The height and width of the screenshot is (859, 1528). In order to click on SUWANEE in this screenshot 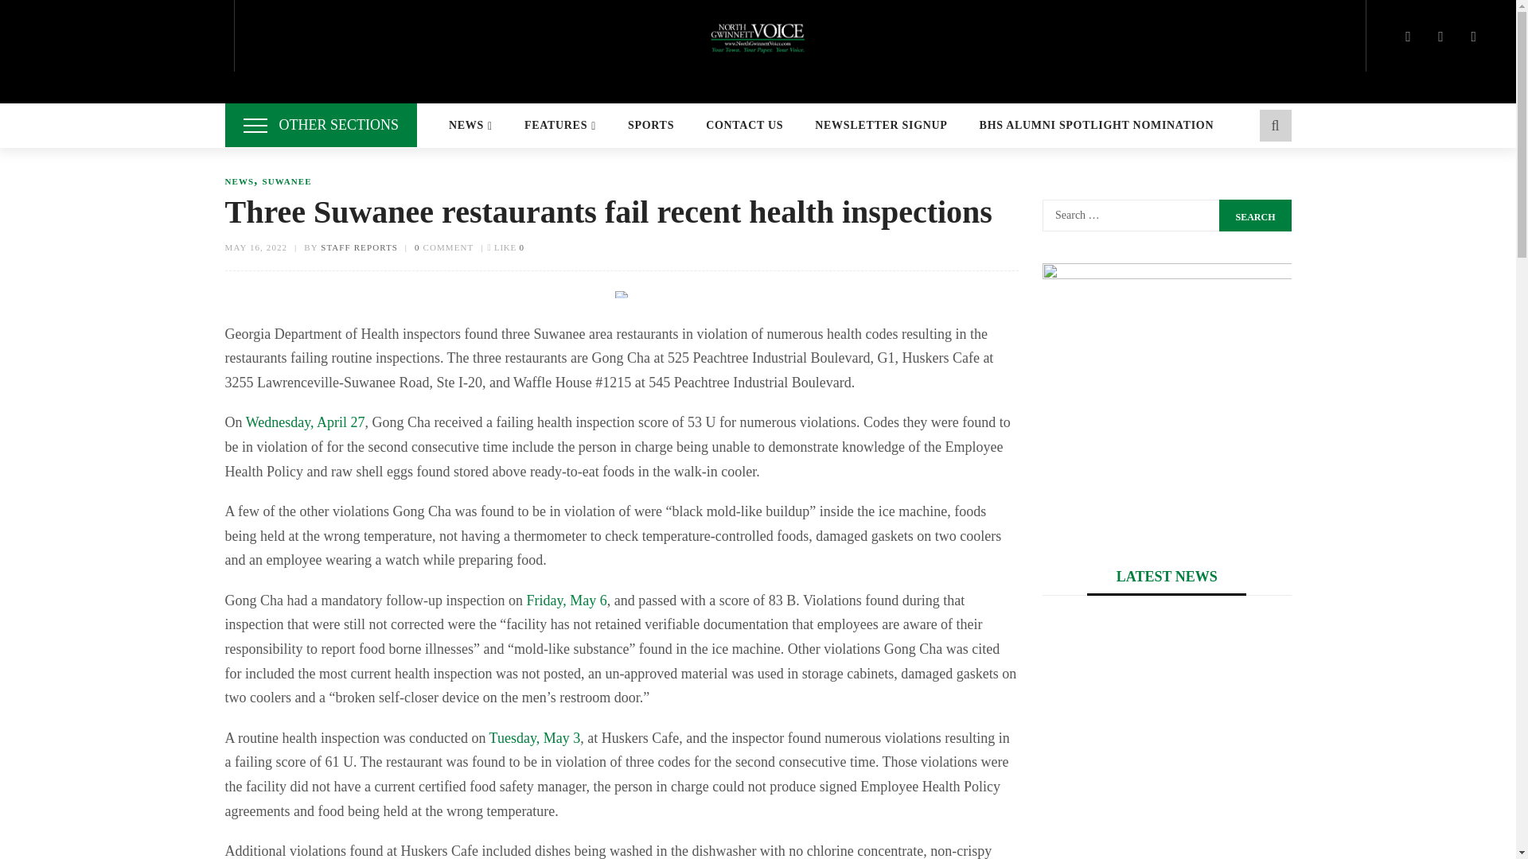, I will do `click(286, 181)`.